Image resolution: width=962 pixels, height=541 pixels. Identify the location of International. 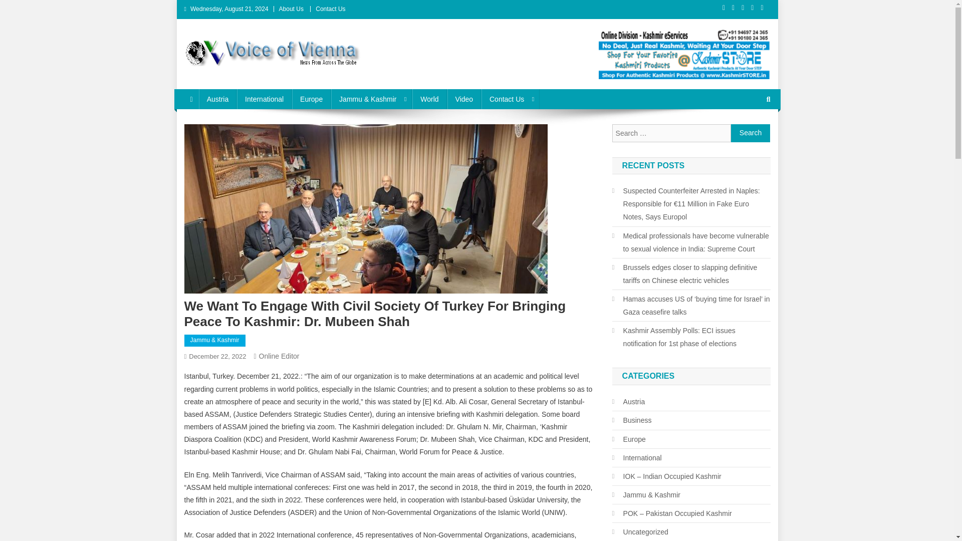
(264, 99).